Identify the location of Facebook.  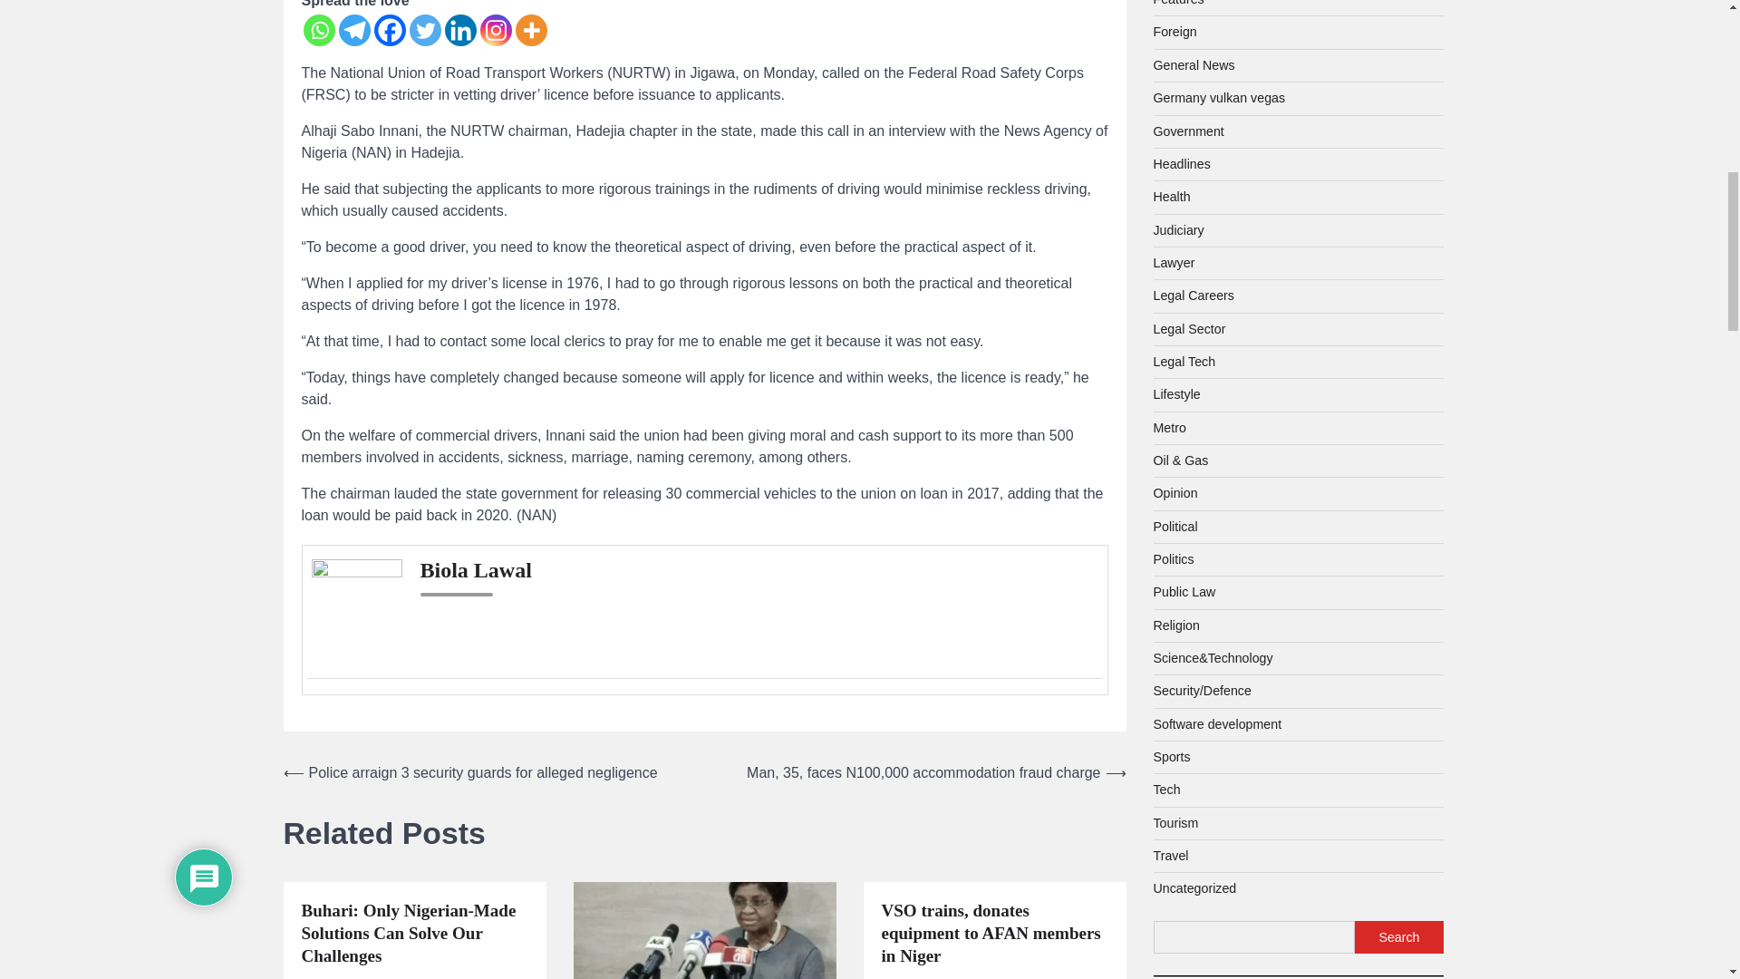
(390, 30).